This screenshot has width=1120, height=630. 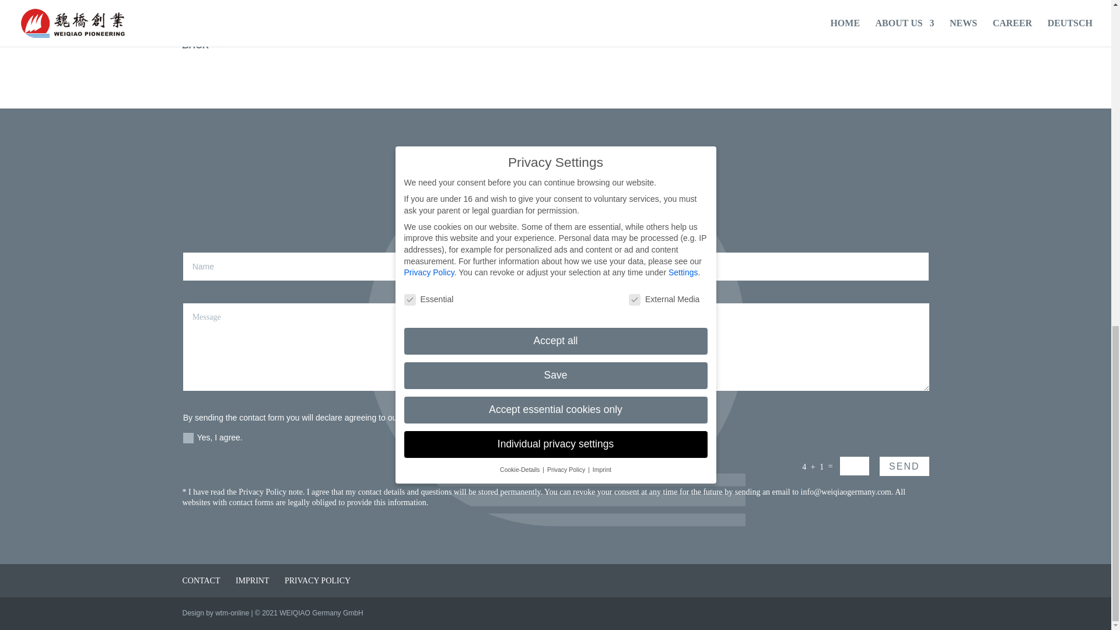 What do you see at coordinates (317, 581) in the screenshot?
I see `PRIVACY POLICY` at bounding box center [317, 581].